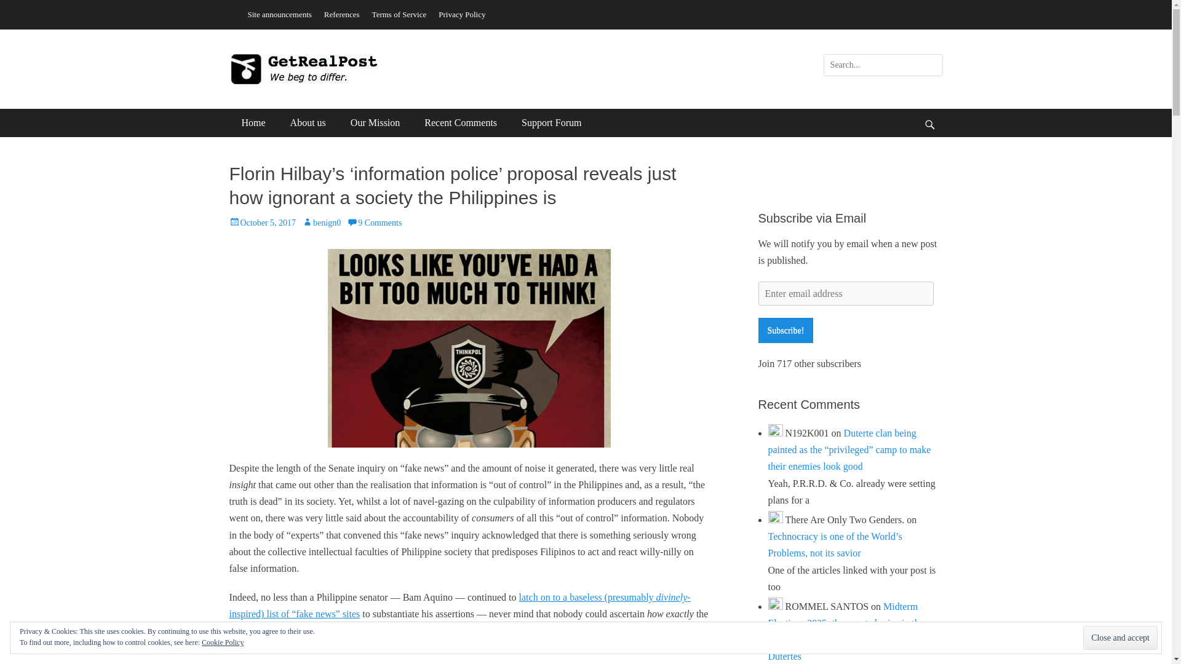 The height and width of the screenshot is (664, 1181). What do you see at coordinates (279, 14) in the screenshot?
I see `Site announcements` at bounding box center [279, 14].